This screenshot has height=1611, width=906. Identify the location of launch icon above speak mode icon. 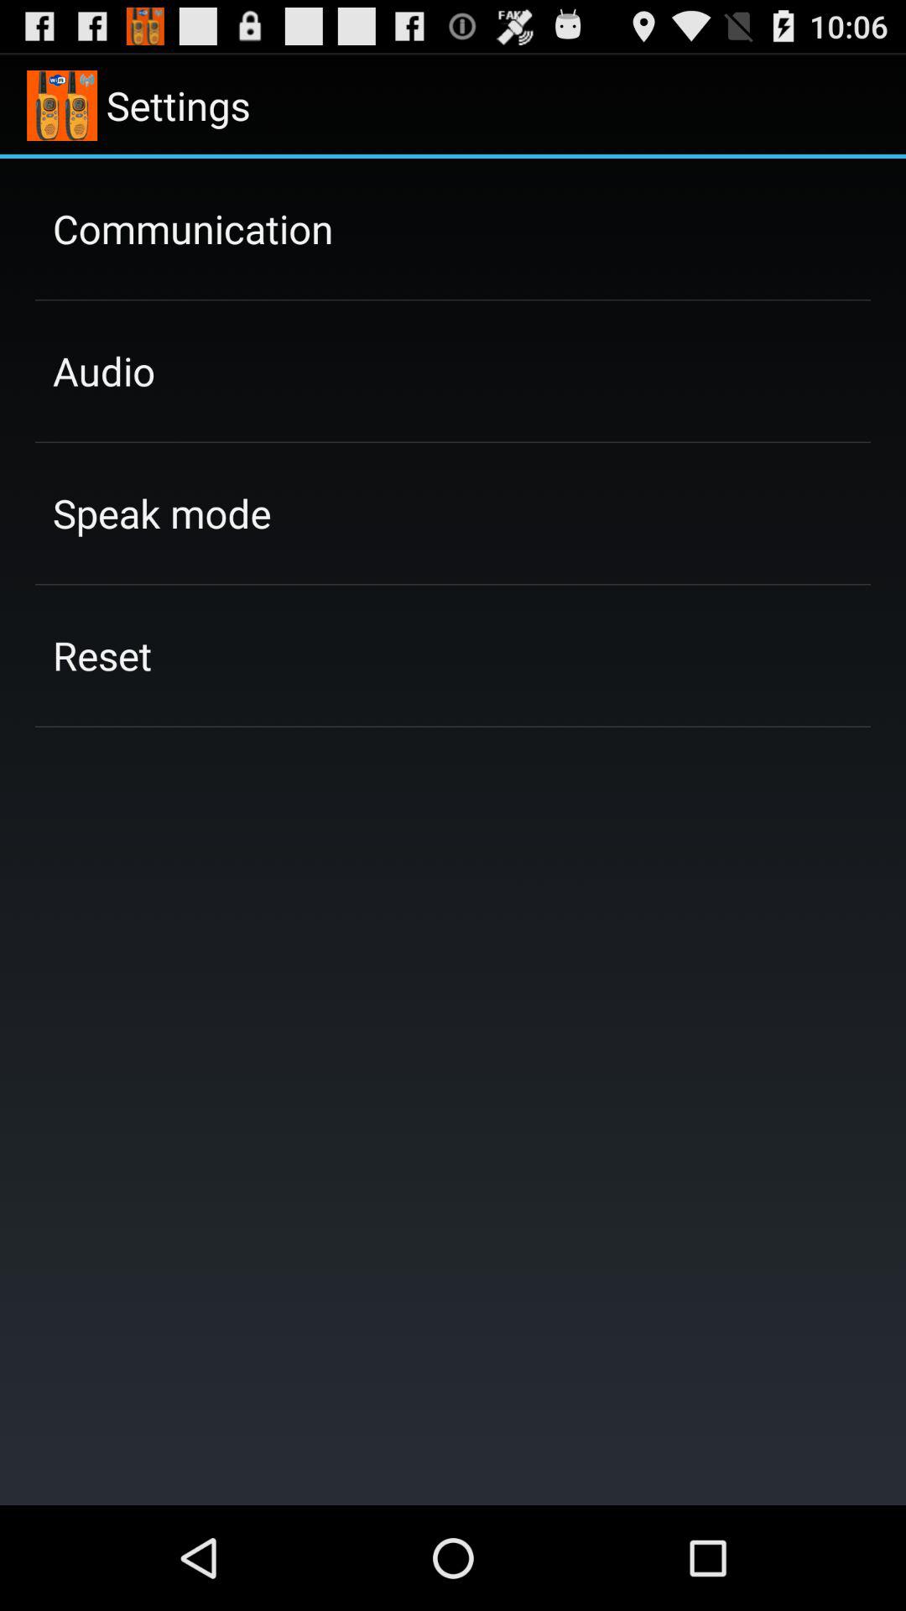
(104, 371).